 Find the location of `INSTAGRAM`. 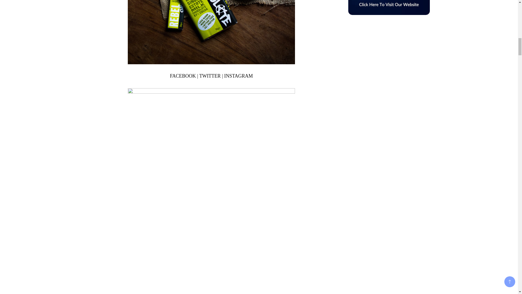

INSTAGRAM is located at coordinates (238, 76).